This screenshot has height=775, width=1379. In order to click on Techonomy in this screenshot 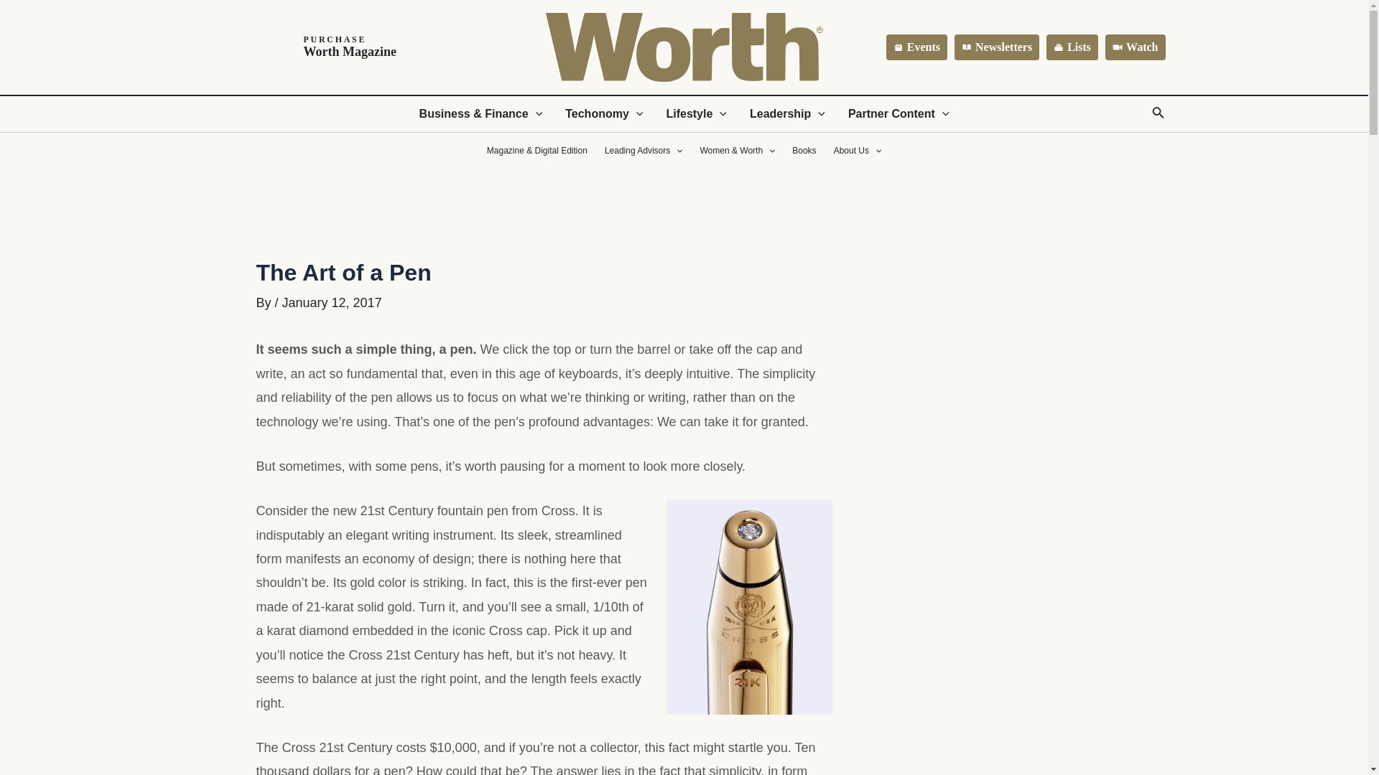, I will do `click(603, 113)`.